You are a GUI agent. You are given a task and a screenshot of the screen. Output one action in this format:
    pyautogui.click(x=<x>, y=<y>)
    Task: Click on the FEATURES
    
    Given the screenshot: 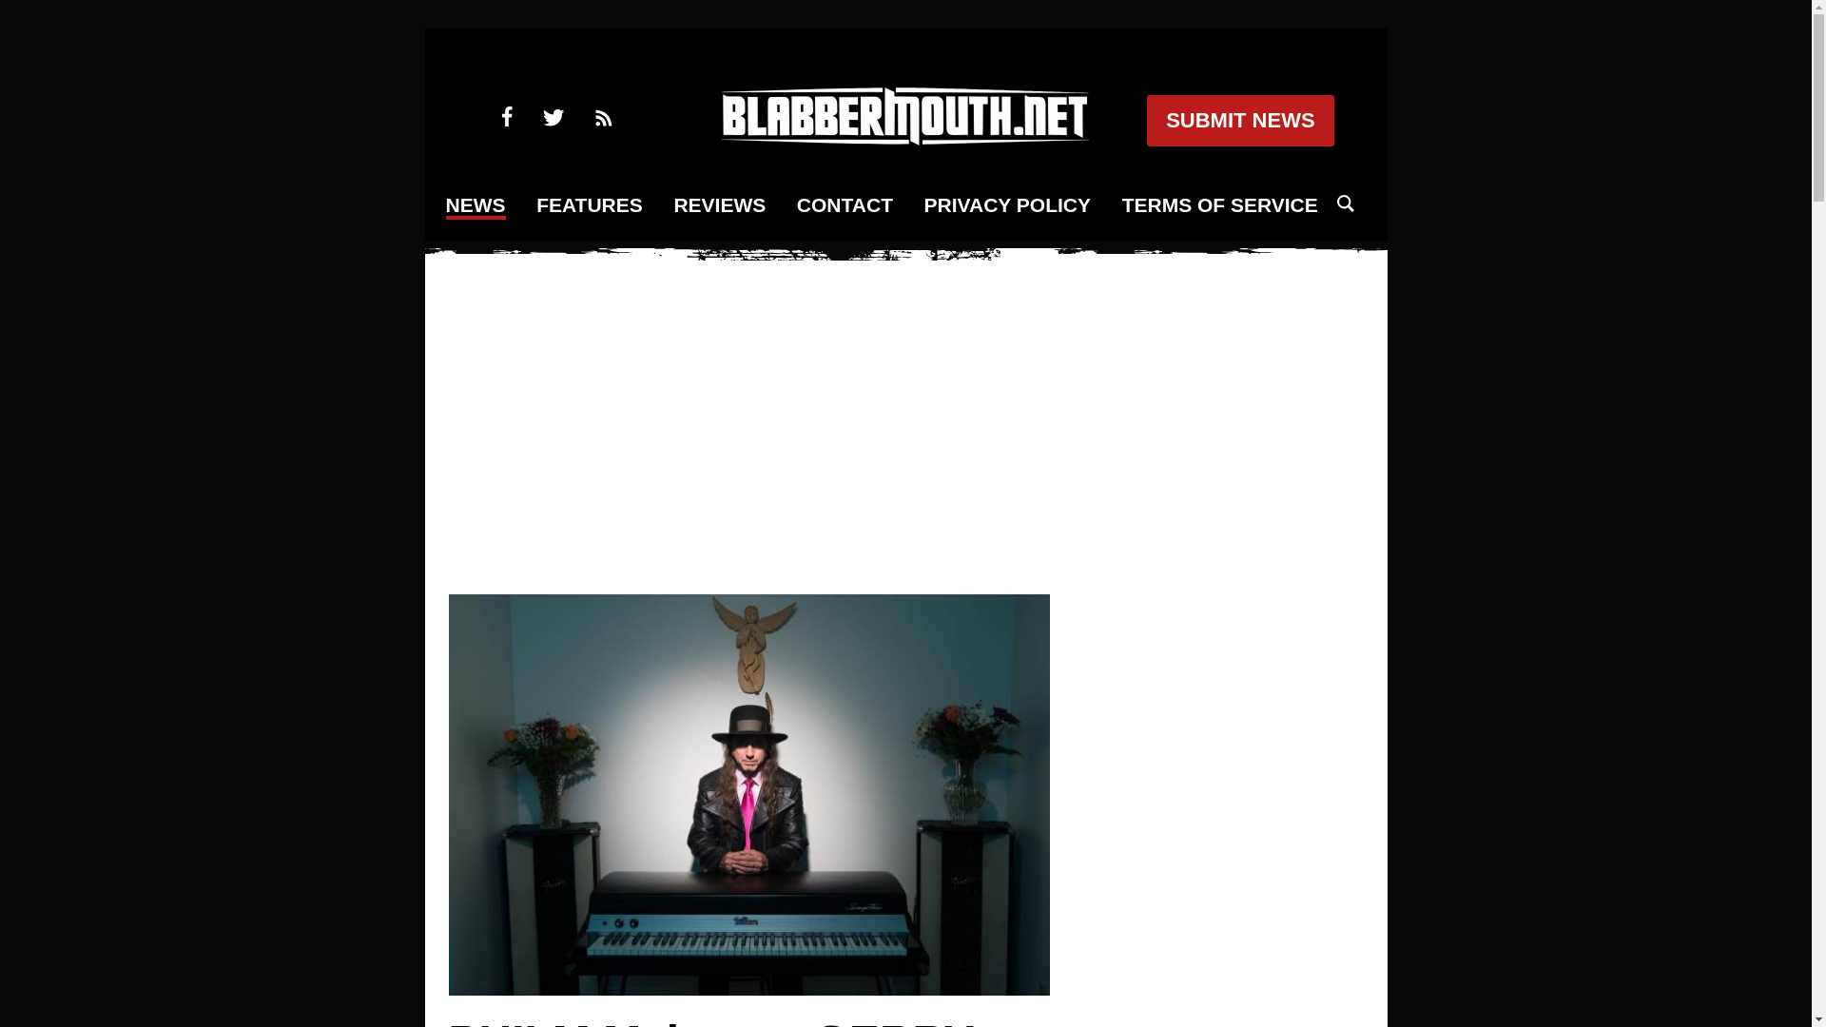 What is the action you would take?
    pyautogui.click(x=590, y=205)
    